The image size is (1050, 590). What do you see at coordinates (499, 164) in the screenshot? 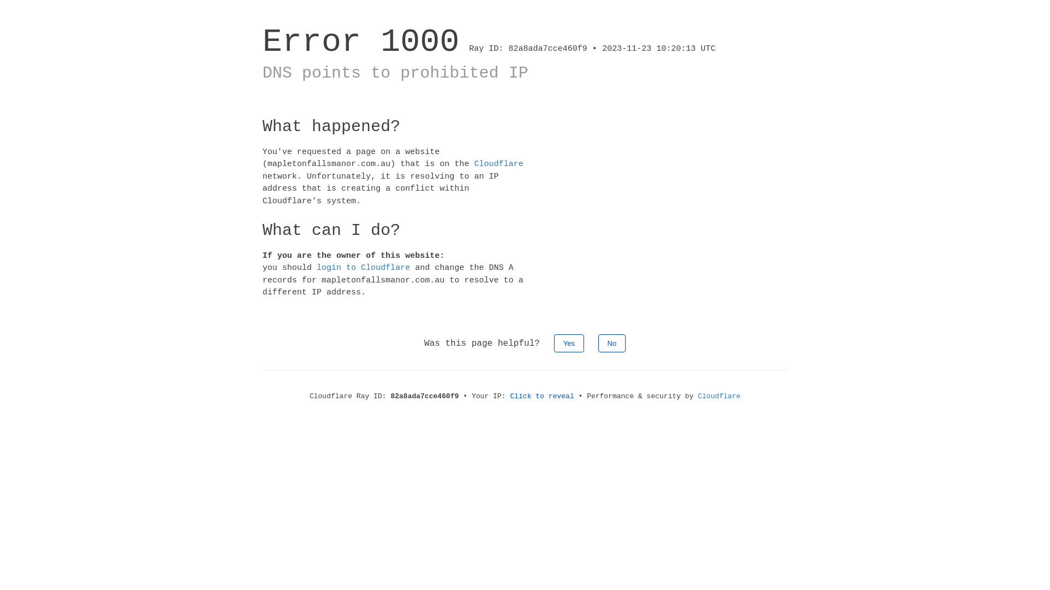
I see `Cloudflare` at bounding box center [499, 164].